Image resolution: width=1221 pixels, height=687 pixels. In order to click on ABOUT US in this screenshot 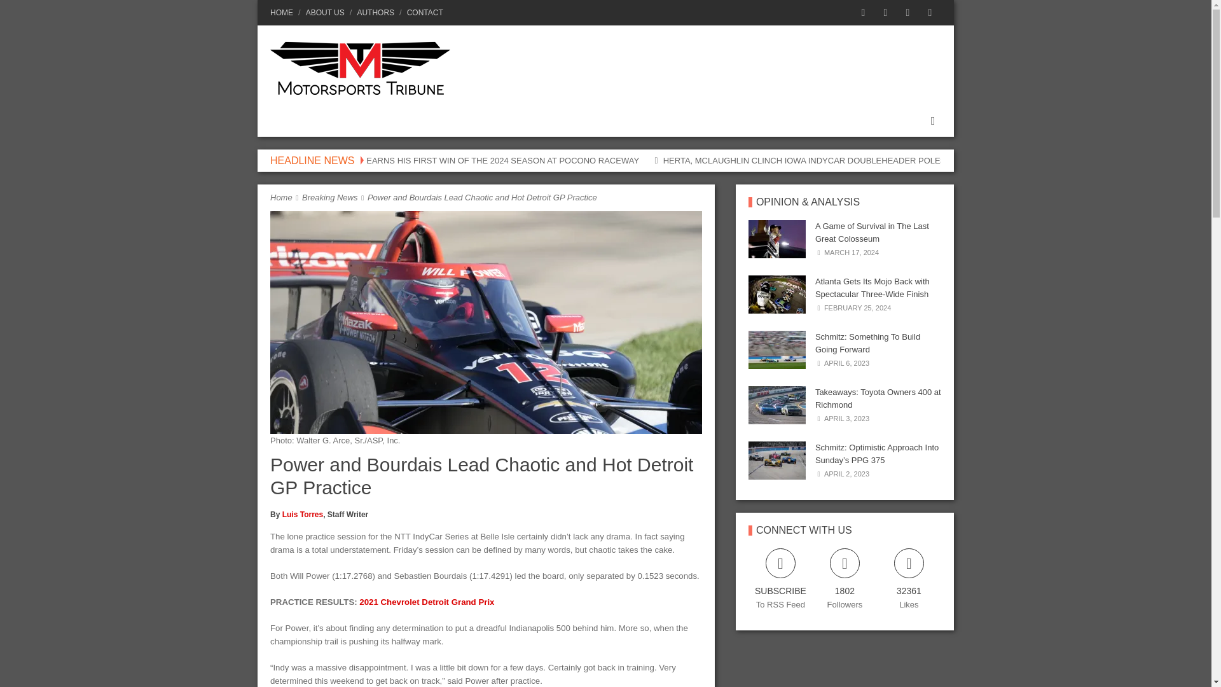, I will do `click(324, 13)`.